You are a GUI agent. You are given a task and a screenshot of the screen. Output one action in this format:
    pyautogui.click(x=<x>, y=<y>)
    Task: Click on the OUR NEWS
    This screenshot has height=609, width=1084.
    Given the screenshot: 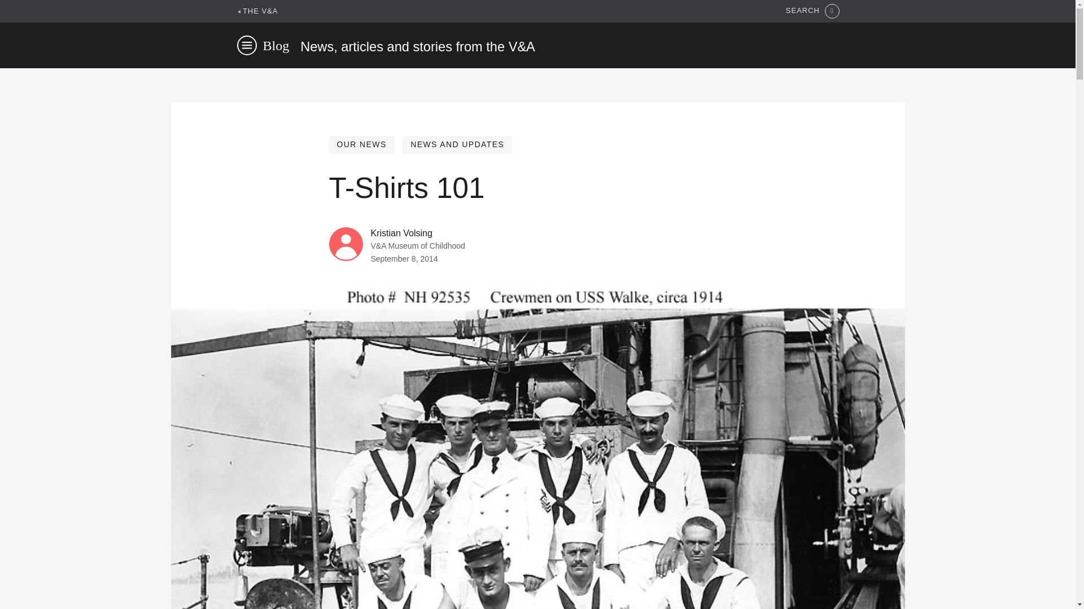 What is the action you would take?
    pyautogui.click(x=361, y=144)
    